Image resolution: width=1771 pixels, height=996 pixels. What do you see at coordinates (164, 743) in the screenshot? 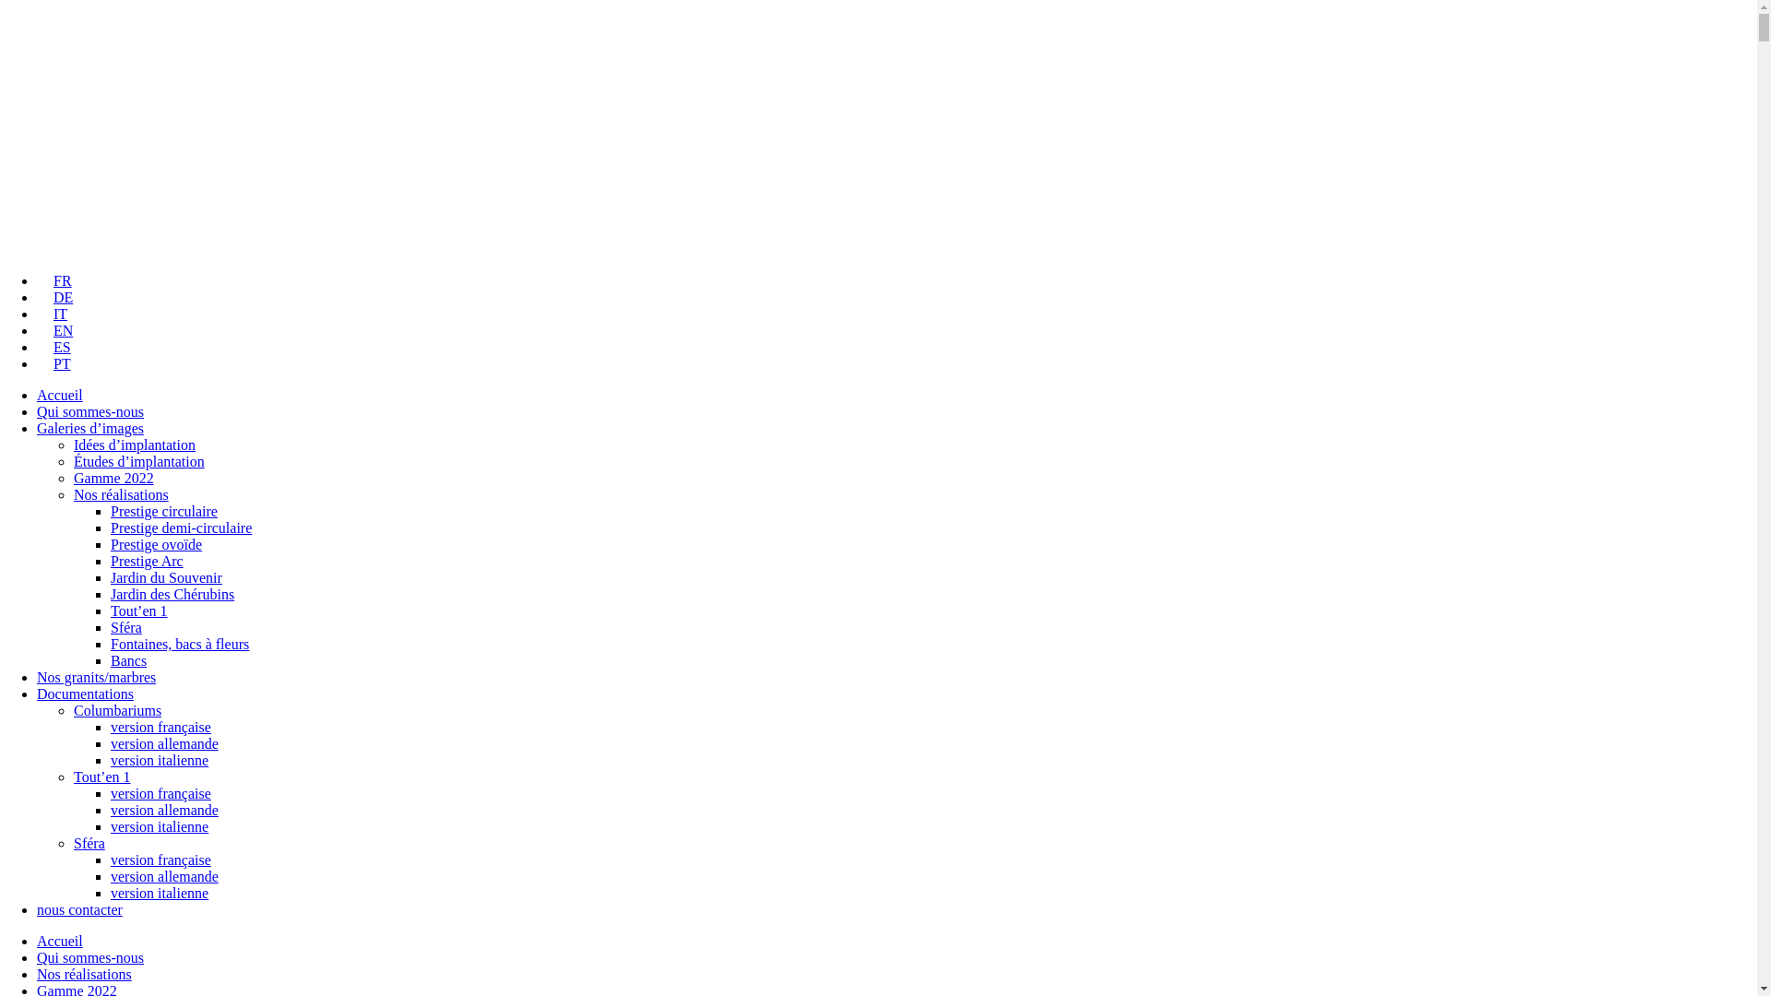
I see `version allemande` at bounding box center [164, 743].